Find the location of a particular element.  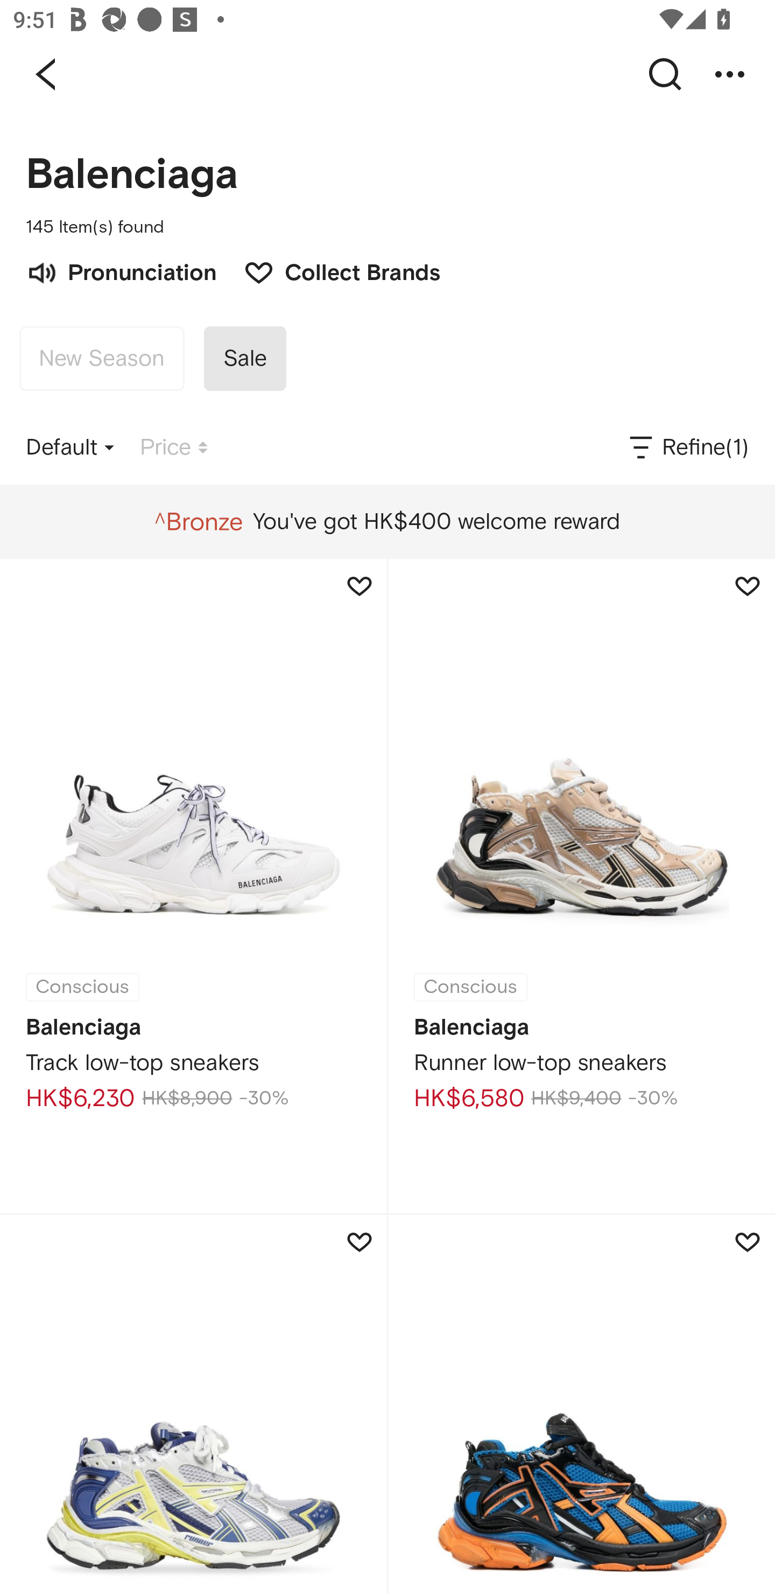

You've got HK$400 welcome reward is located at coordinates (387, 522).